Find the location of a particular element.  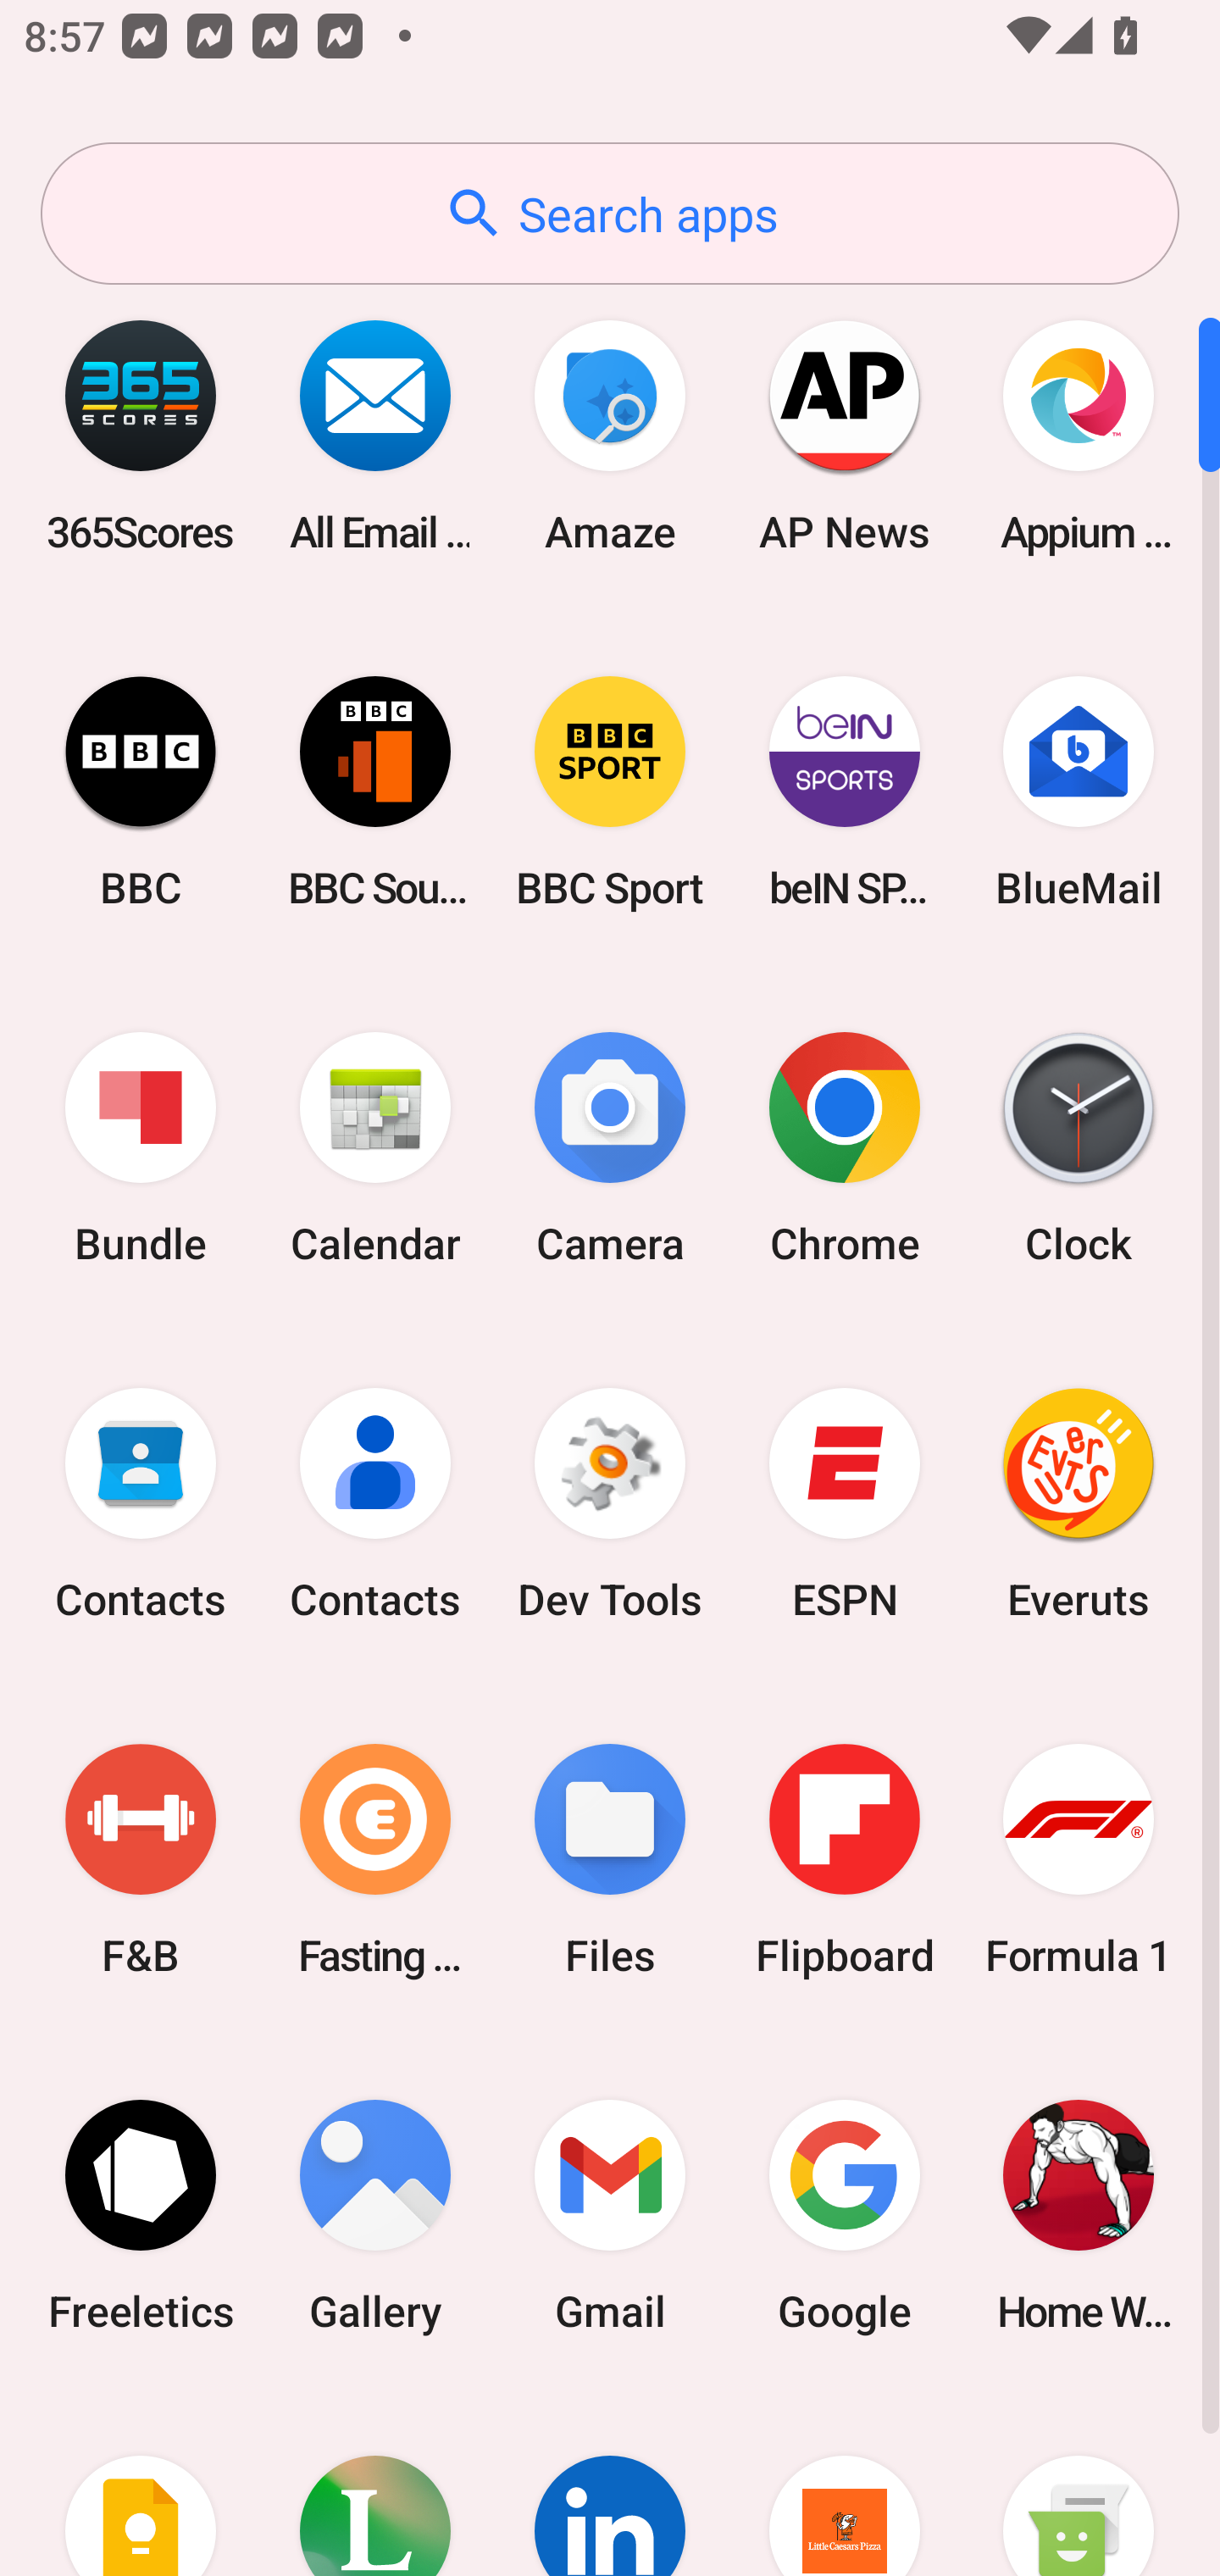

Lifesum is located at coordinates (375, 2484).